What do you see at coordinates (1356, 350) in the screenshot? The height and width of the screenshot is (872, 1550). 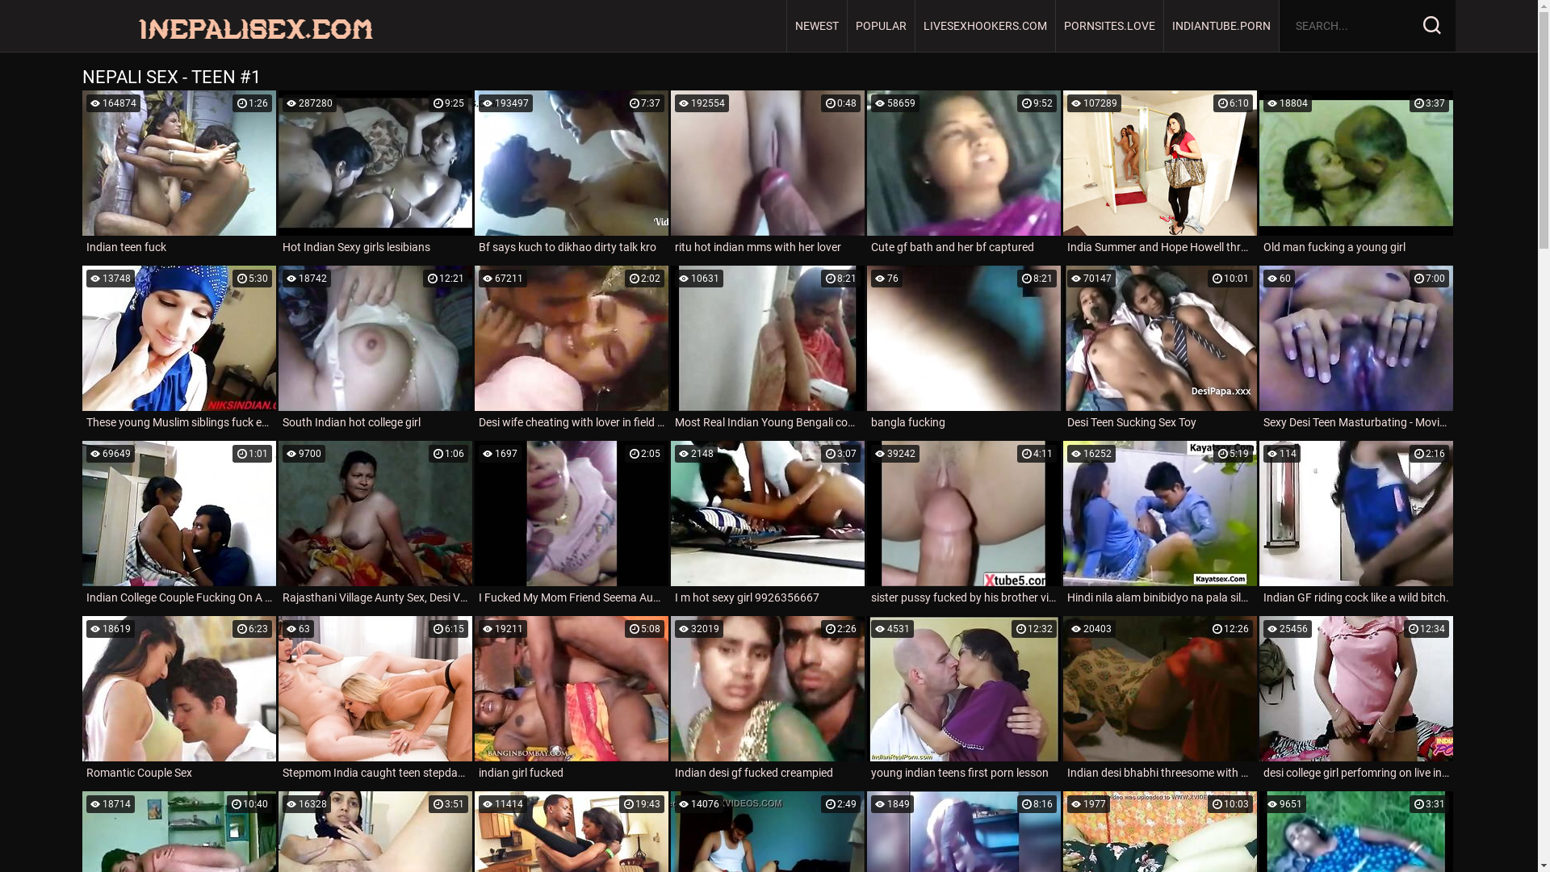 I see `7:00
60
Sexy Desi Teen Masturbating - Movies.` at bounding box center [1356, 350].